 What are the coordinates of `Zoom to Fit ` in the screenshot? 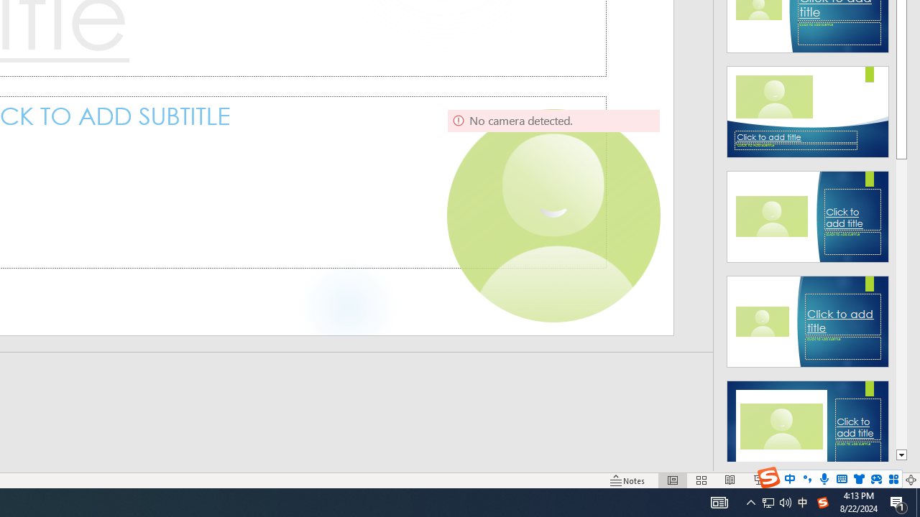 It's located at (911, 480).